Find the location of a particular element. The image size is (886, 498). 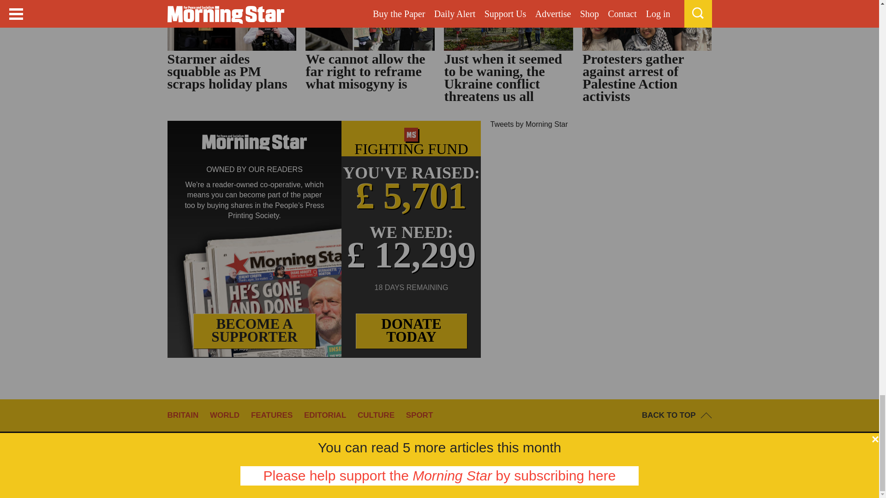

Britain is located at coordinates (187, 415).